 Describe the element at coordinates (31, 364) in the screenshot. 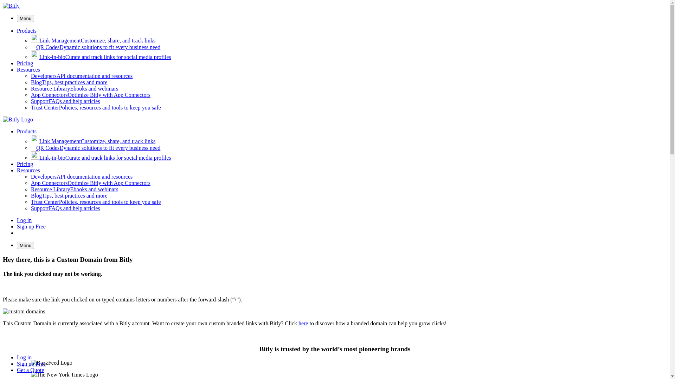

I see `Sign up Free` at that location.